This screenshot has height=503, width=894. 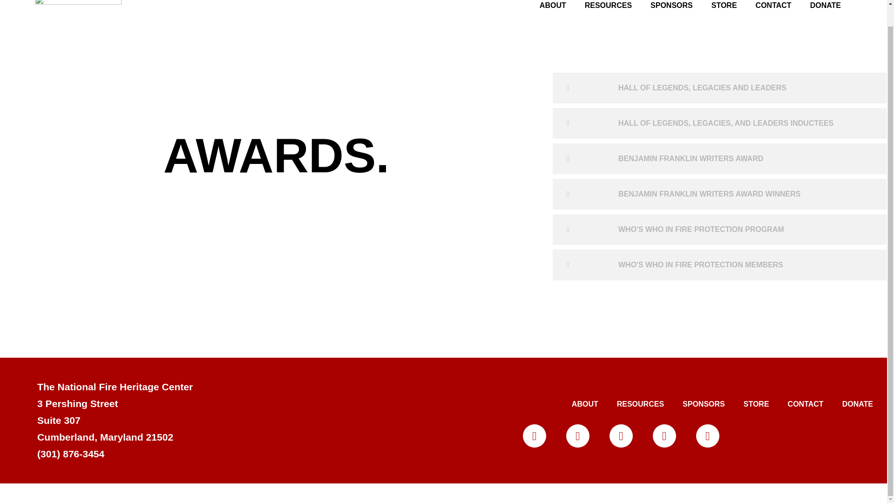 What do you see at coordinates (671, 8) in the screenshot?
I see `SPONSORS` at bounding box center [671, 8].